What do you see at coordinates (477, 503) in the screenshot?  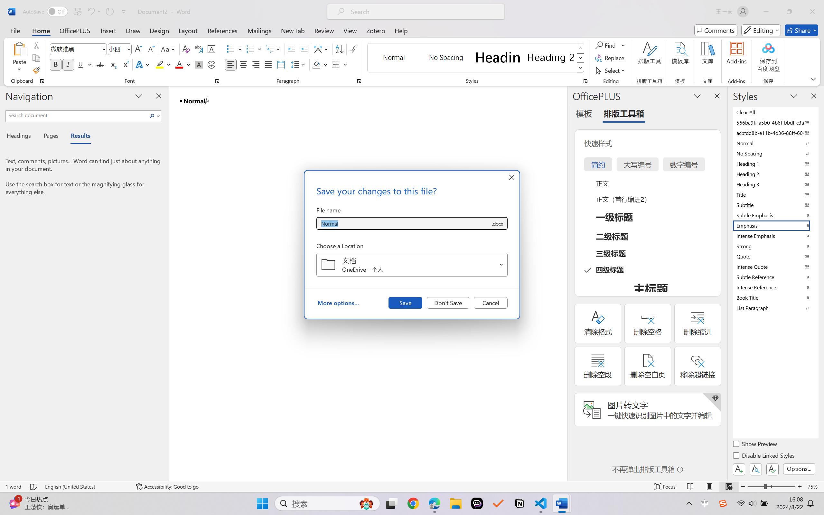 I see `Poe` at bounding box center [477, 503].